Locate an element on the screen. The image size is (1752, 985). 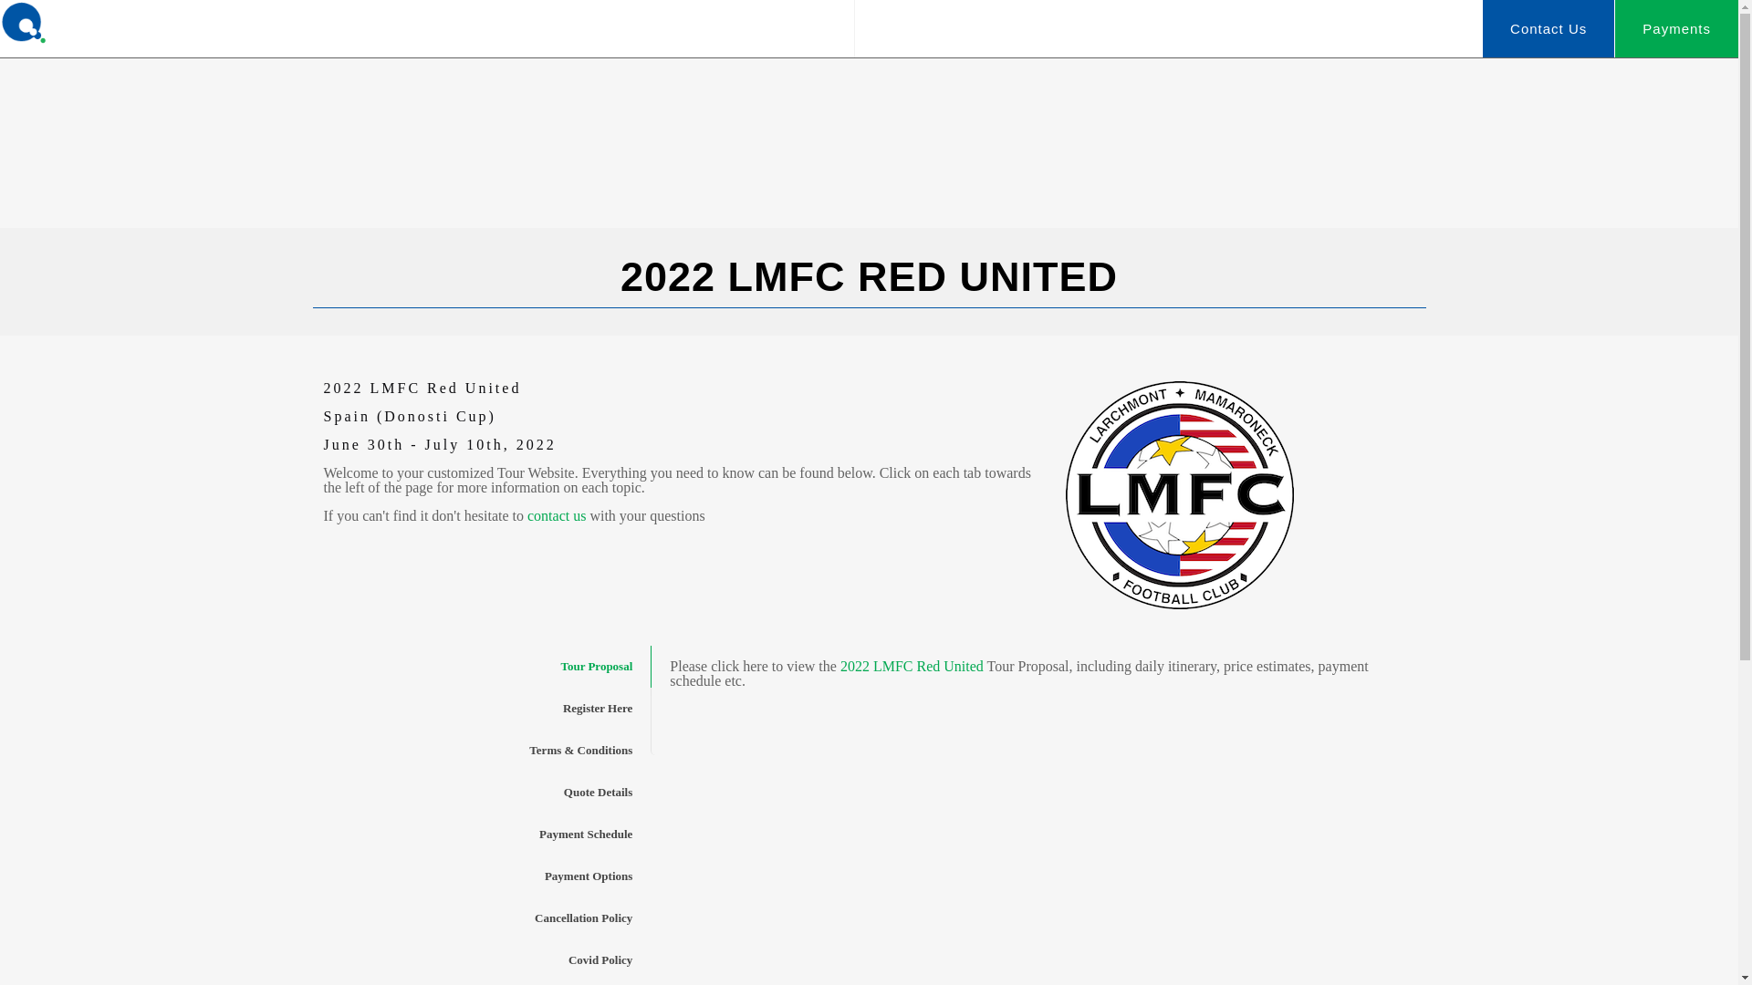
Insurance is located at coordinates (485, 983).